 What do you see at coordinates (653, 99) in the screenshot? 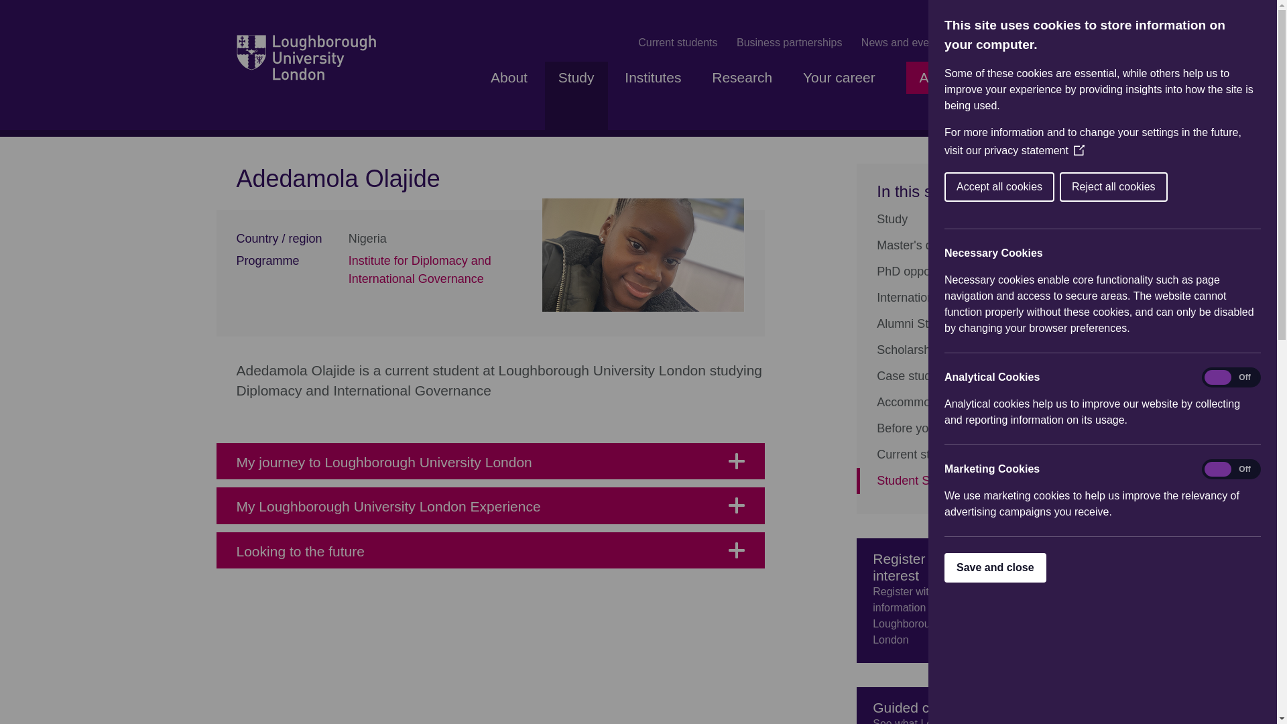
I see `Institutes` at bounding box center [653, 99].